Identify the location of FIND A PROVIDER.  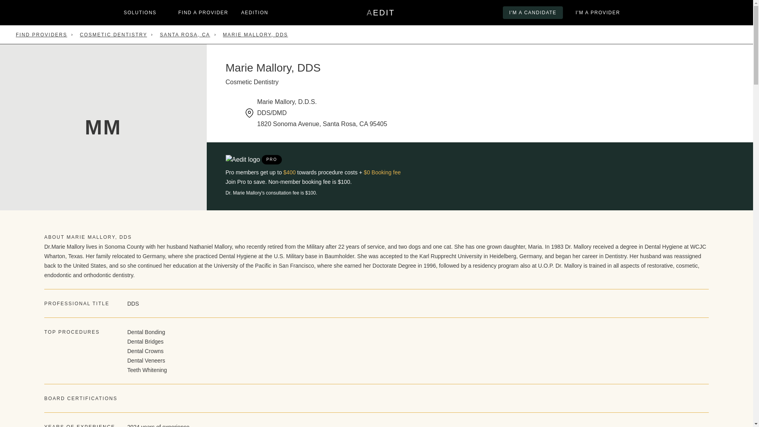
(255, 13).